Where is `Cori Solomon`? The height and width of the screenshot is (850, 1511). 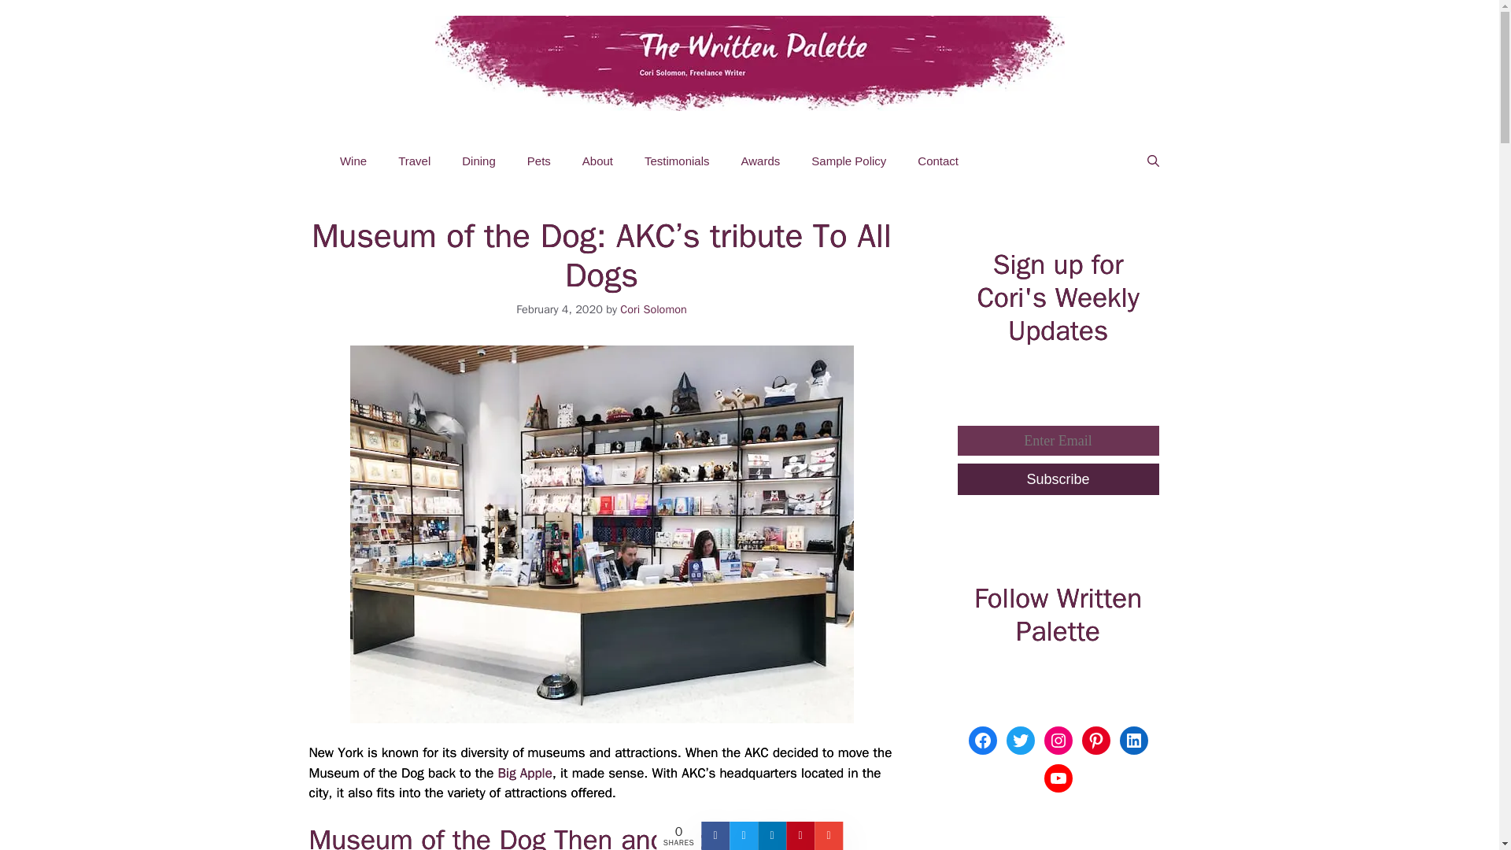
Cori Solomon is located at coordinates (652, 309).